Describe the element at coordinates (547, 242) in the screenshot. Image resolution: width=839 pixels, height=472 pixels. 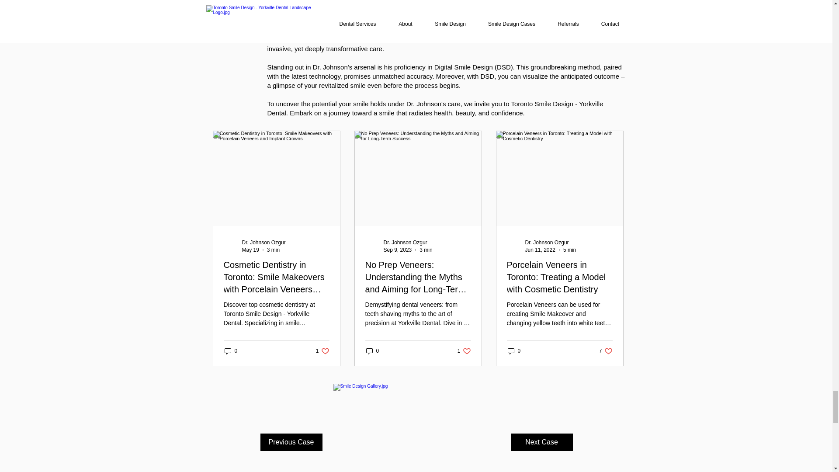
I see `Dr. Johnson Ozgur` at that location.